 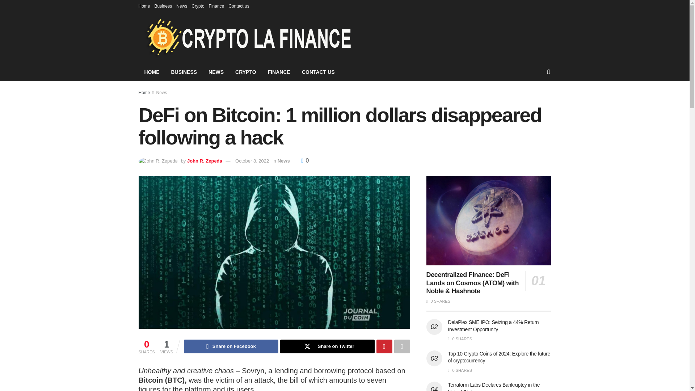 What do you see at coordinates (252, 161) in the screenshot?
I see `October 8, 2022` at bounding box center [252, 161].